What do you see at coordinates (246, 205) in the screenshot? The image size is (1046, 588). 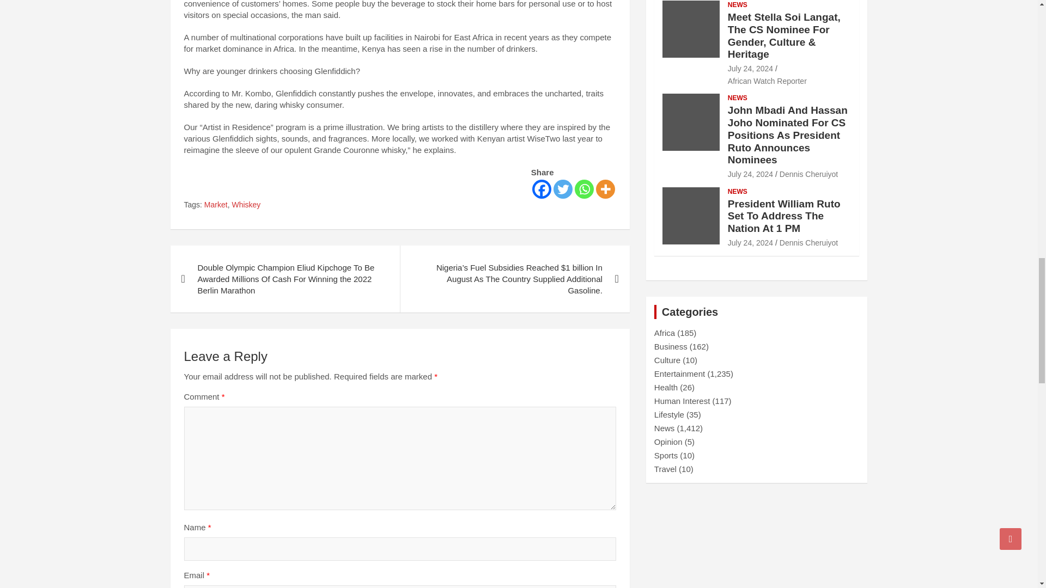 I see `Whiskey` at bounding box center [246, 205].